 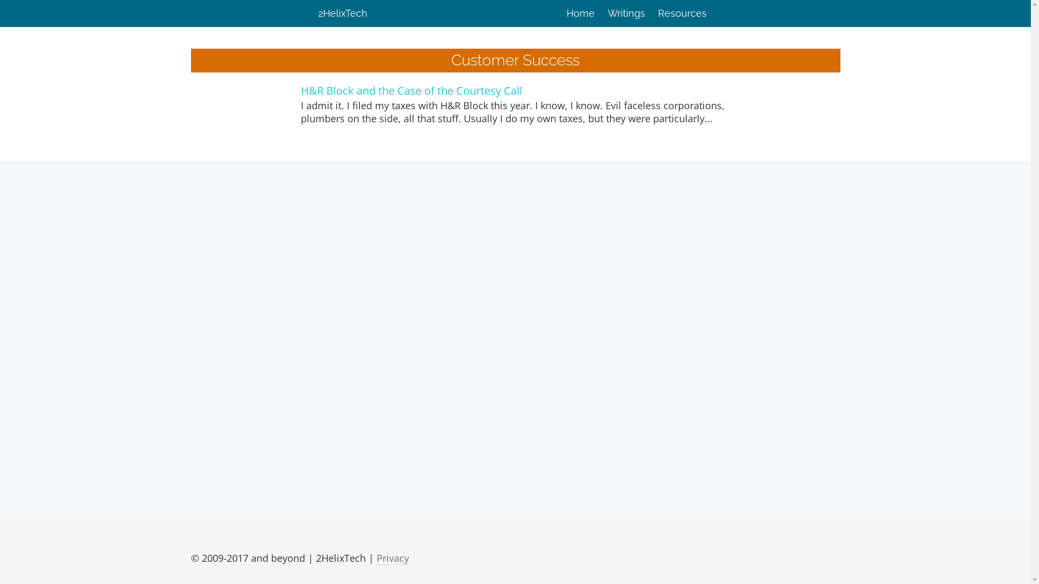 What do you see at coordinates (682, 14) in the screenshot?
I see `Resources` at bounding box center [682, 14].